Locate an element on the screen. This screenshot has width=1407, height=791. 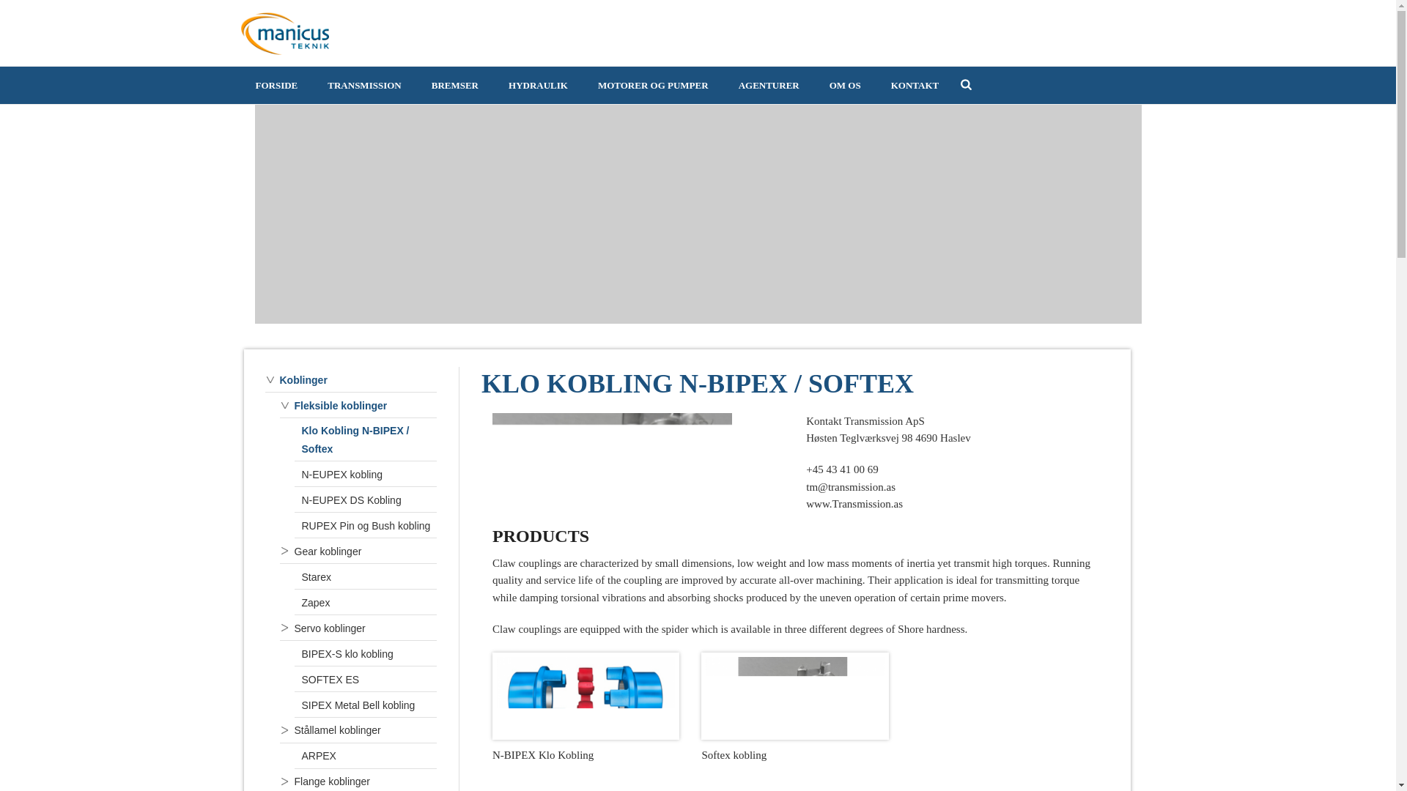
BREMSER is located at coordinates (454, 85).